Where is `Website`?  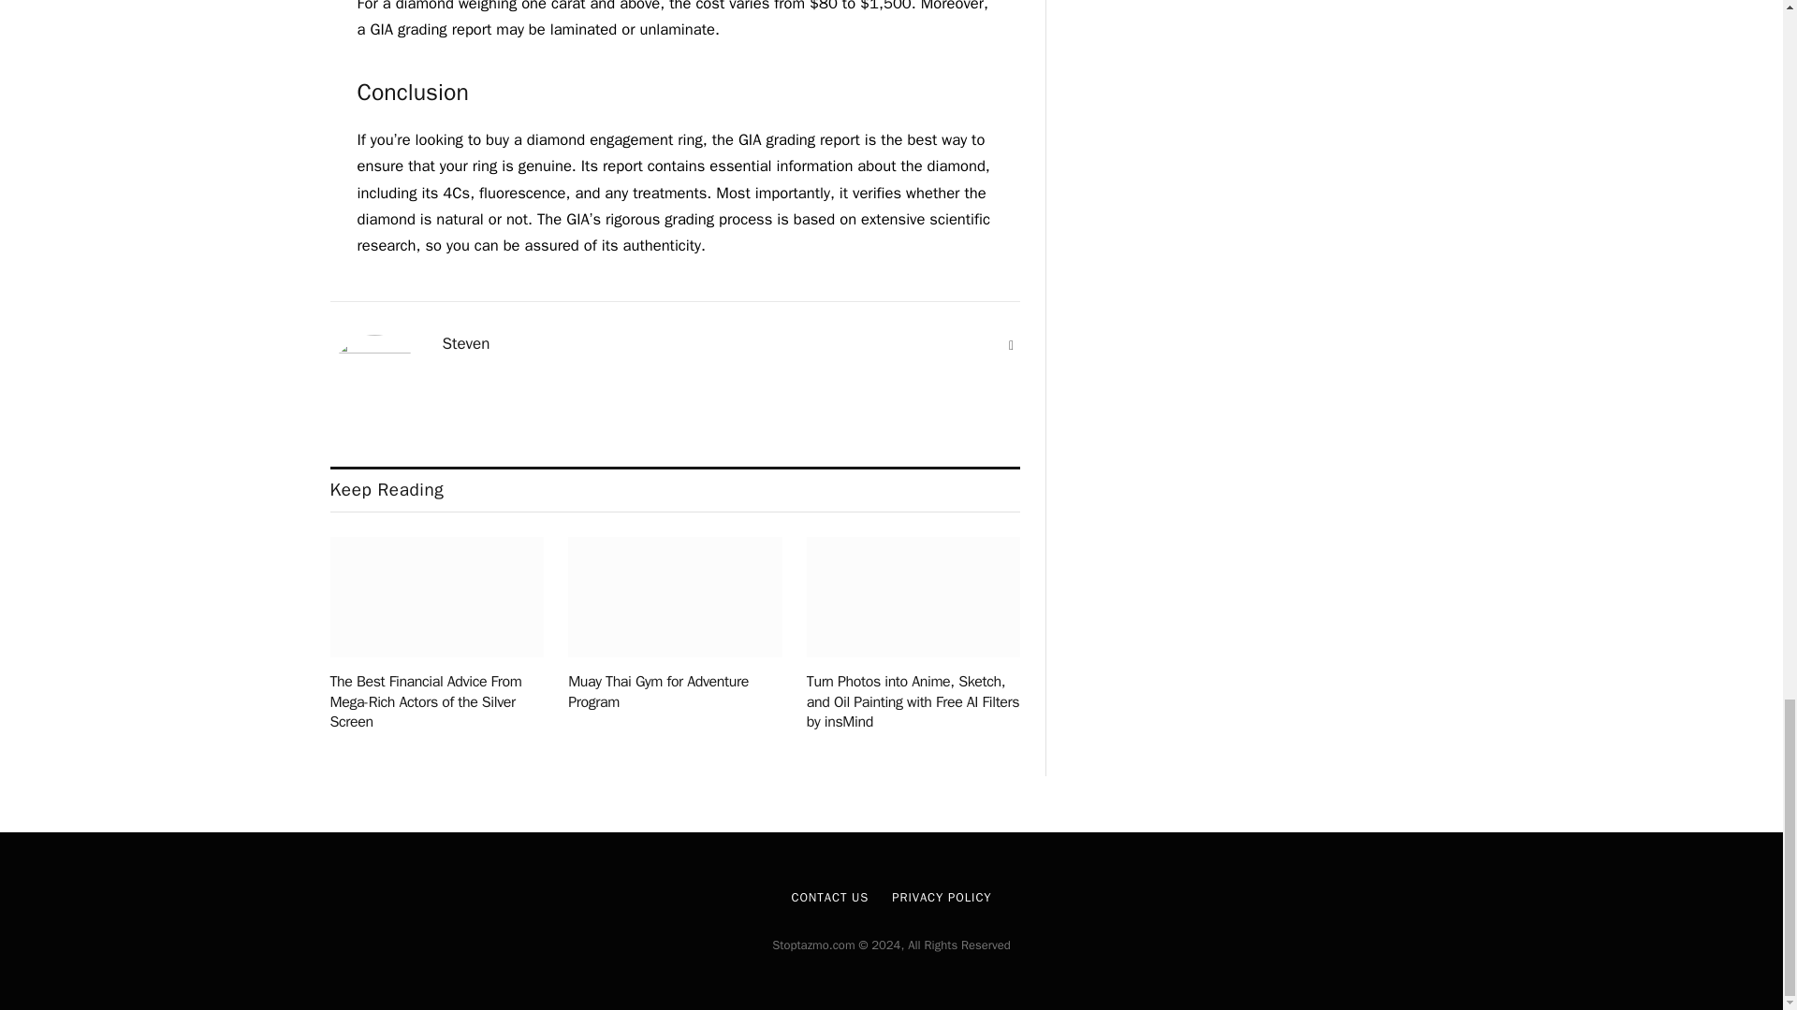 Website is located at coordinates (1011, 346).